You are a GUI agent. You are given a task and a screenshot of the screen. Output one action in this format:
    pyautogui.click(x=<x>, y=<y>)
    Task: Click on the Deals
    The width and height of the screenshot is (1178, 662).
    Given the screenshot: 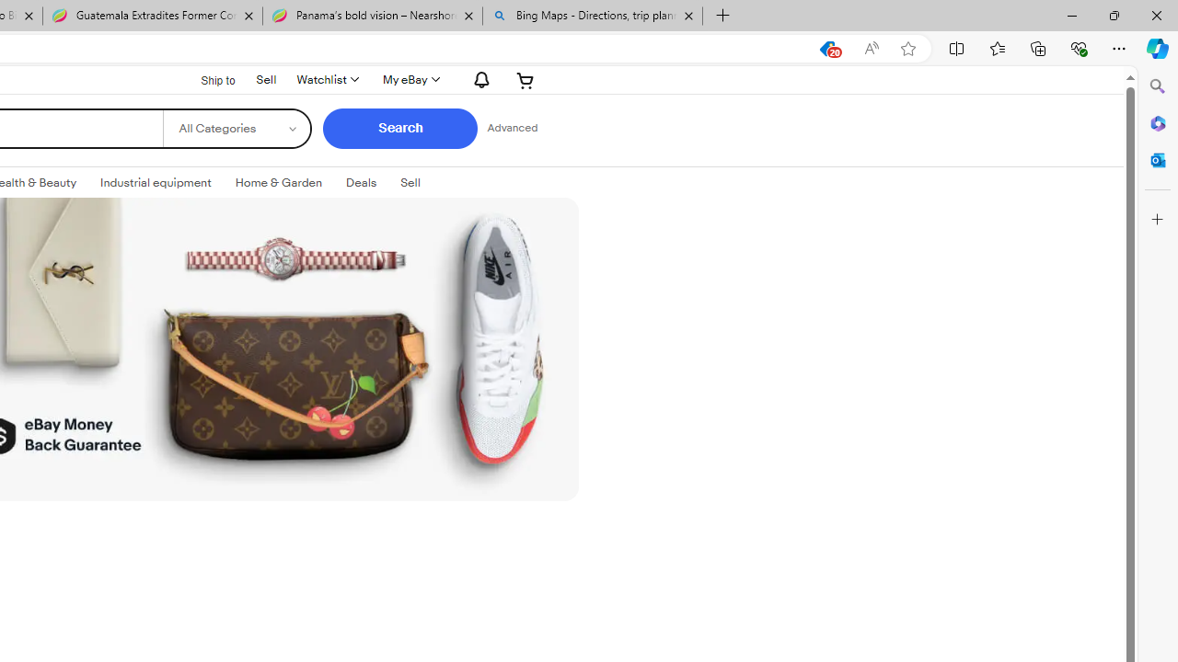 What is the action you would take?
    pyautogui.click(x=361, y=183)
    